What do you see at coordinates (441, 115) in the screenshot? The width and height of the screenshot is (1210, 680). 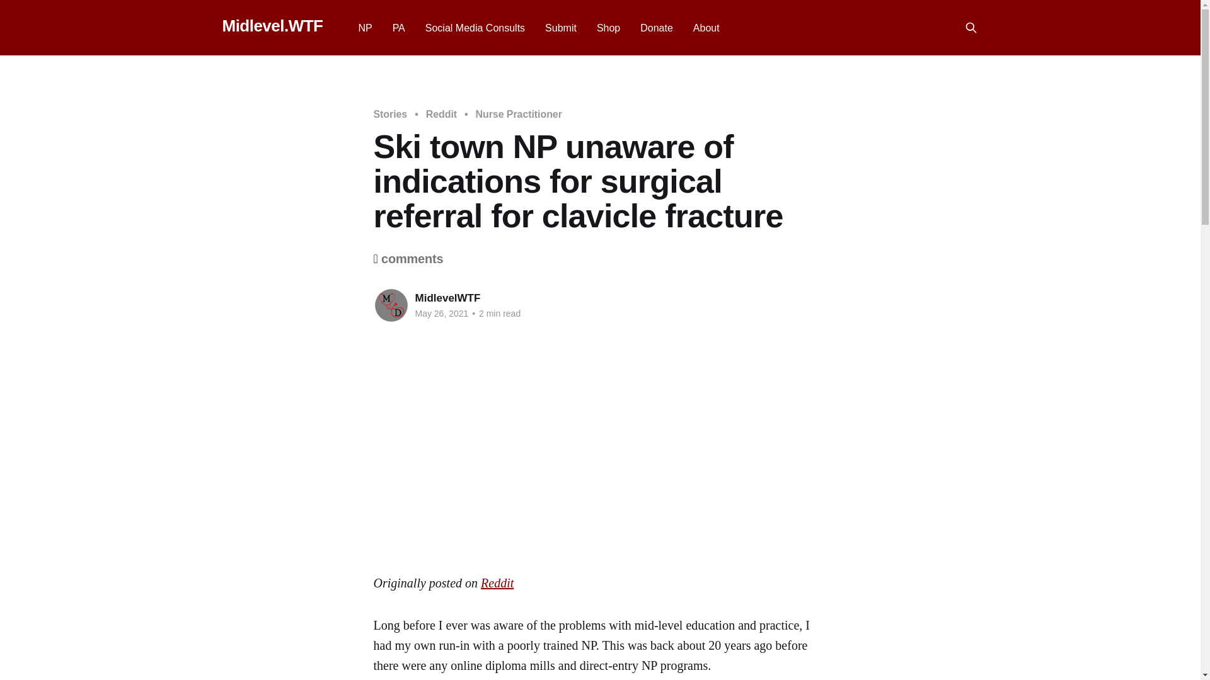 I see `Reddit` at bounding box center [441, 115].